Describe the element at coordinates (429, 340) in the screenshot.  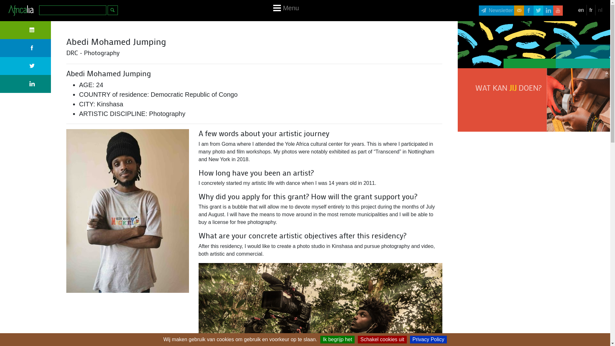
I see `Privacy Policy` at that location.